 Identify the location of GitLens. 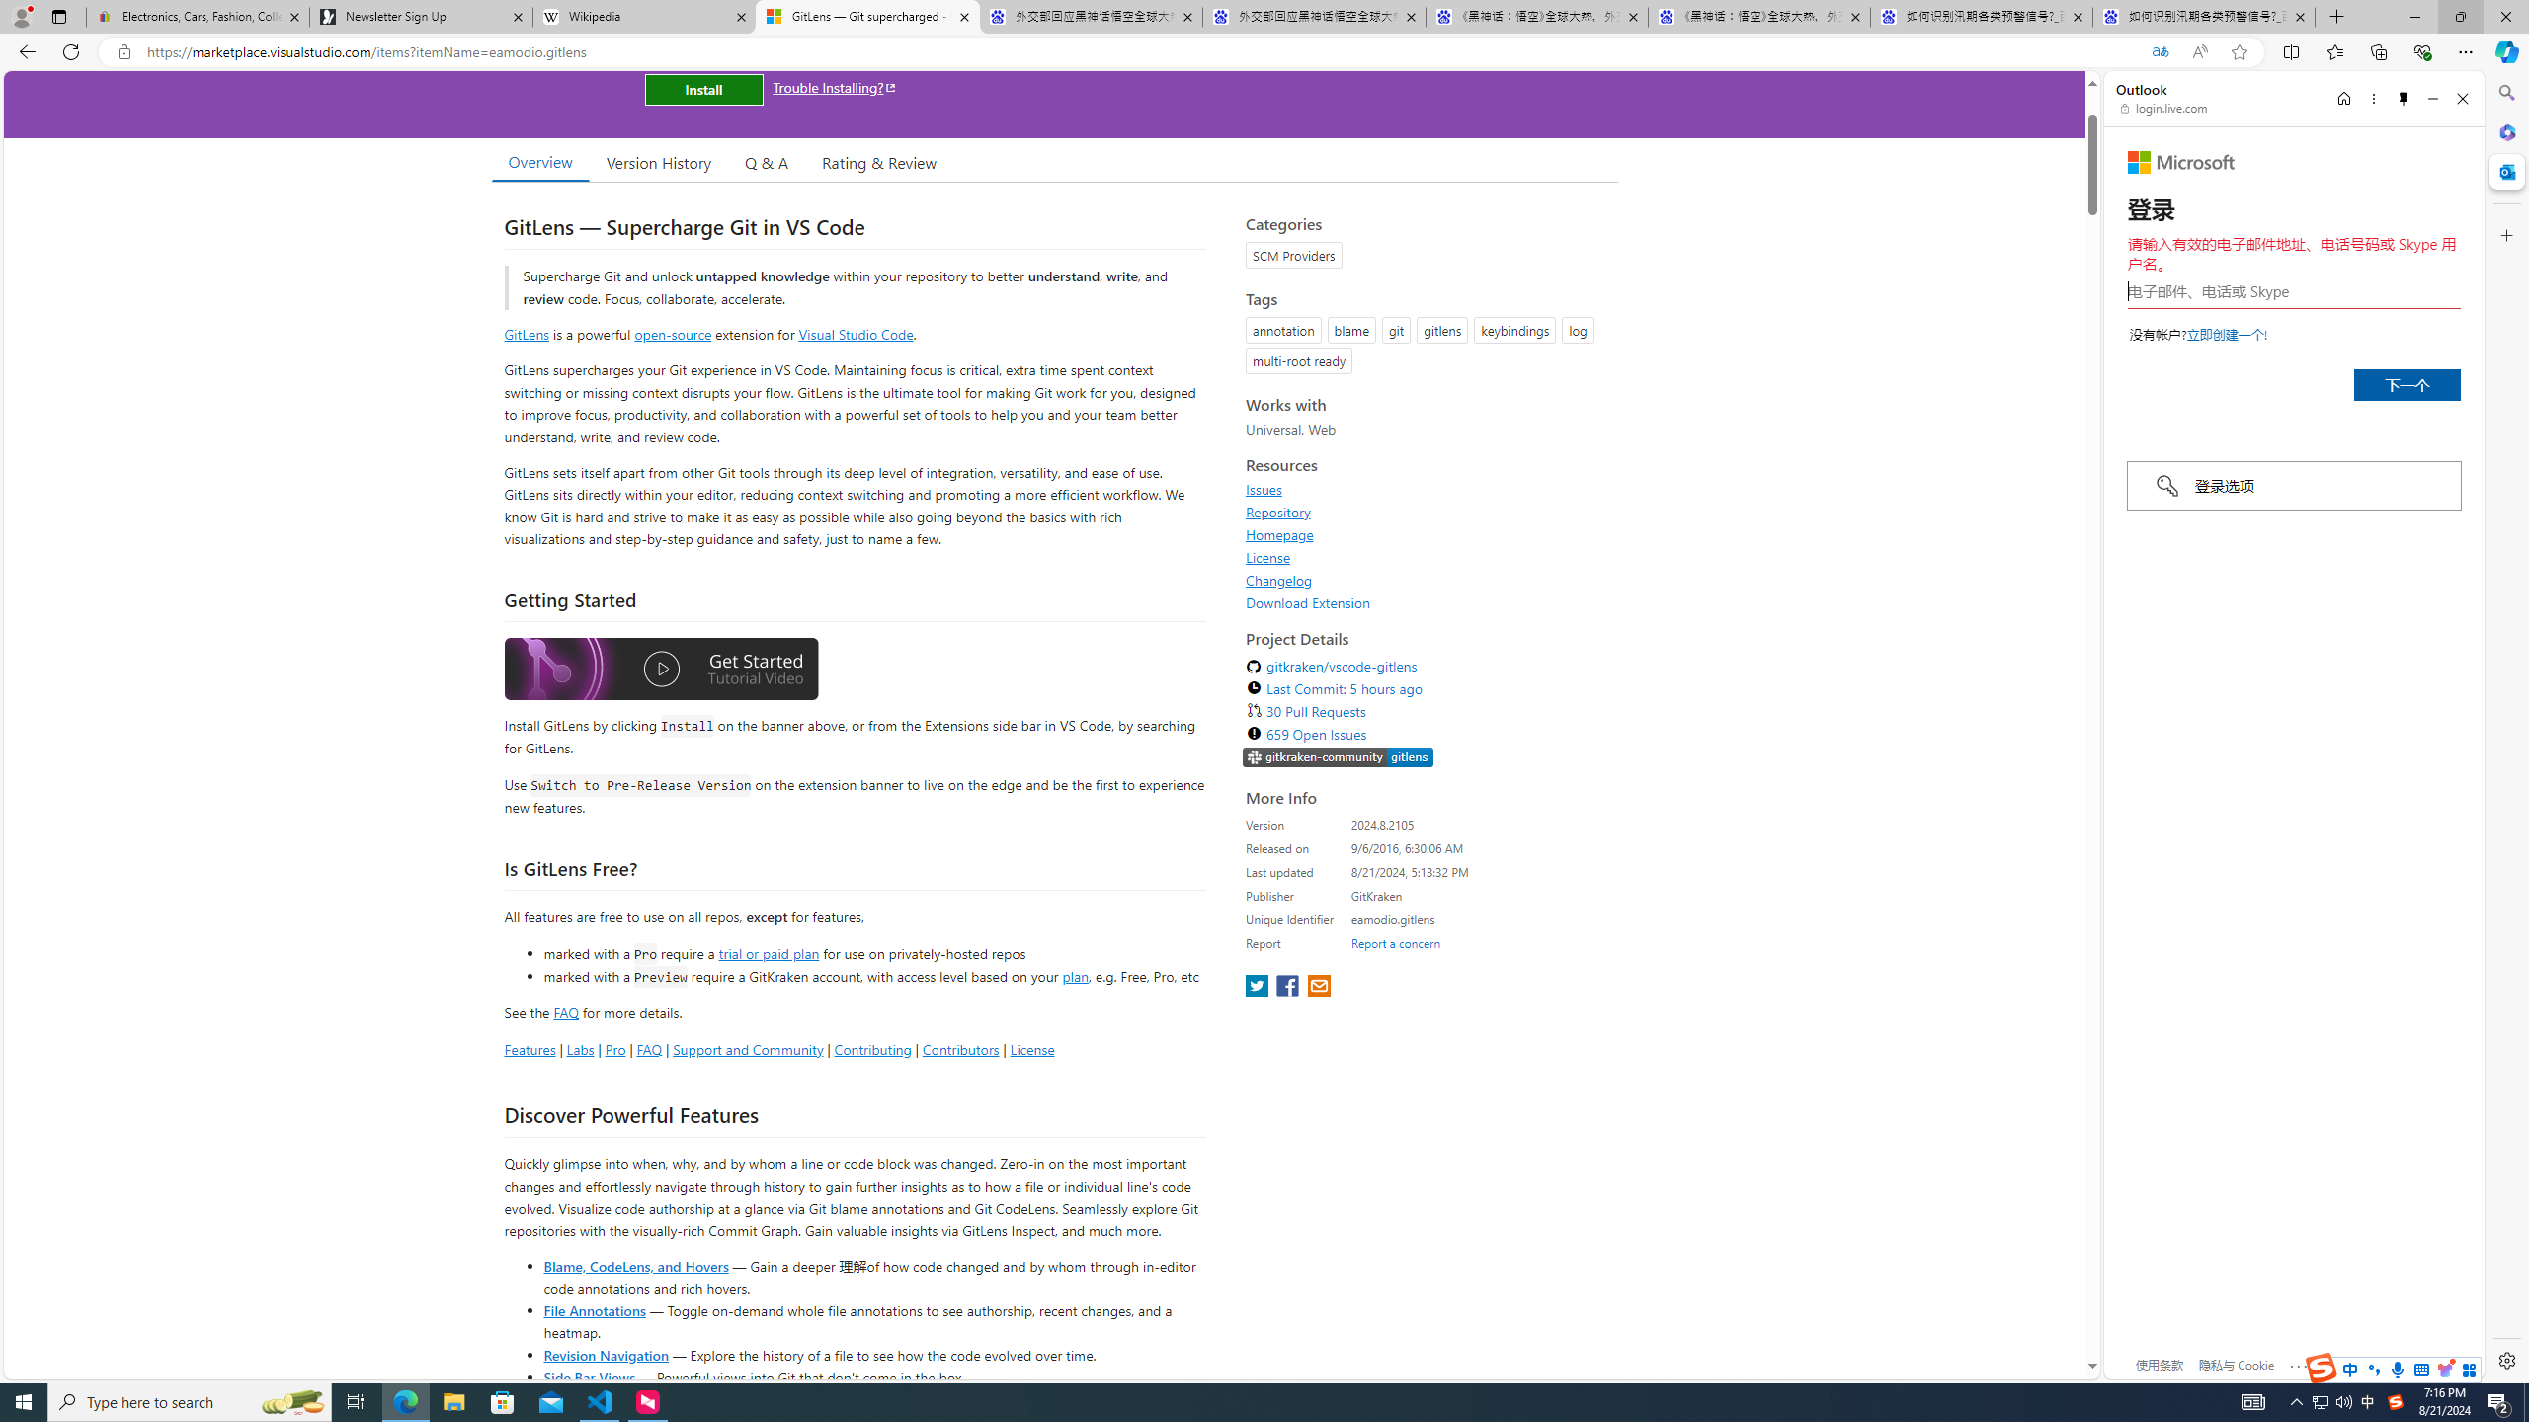
(528, 334).